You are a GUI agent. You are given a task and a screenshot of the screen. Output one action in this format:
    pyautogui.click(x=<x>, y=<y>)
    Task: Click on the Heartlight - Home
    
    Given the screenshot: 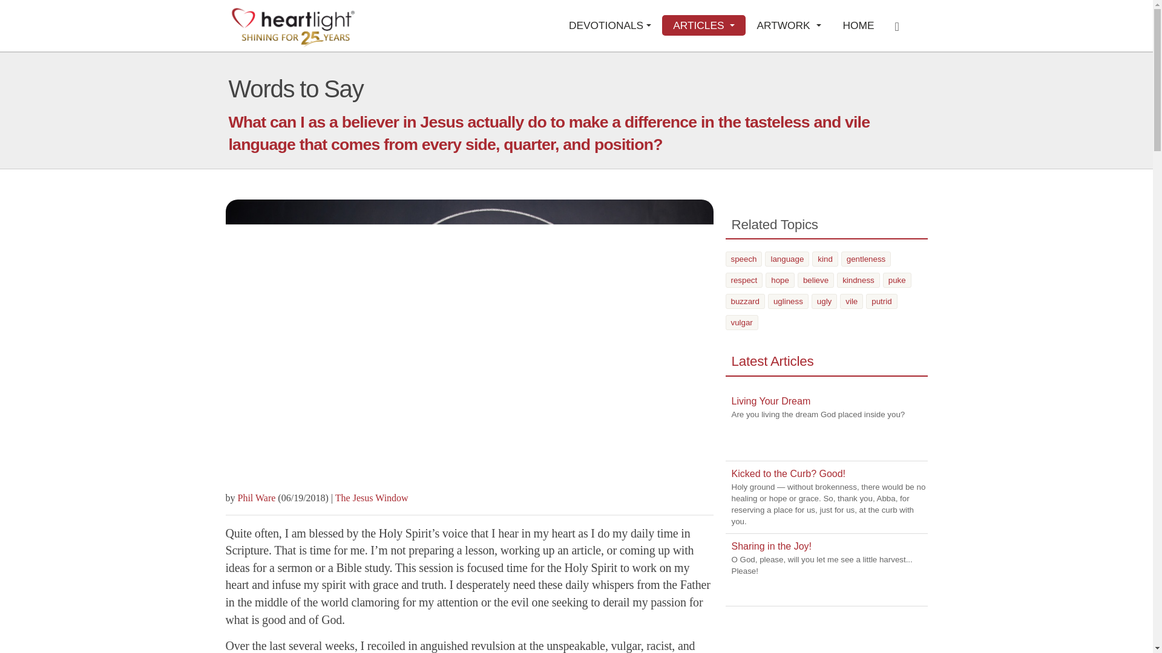 What is the action you would take?
    pyautogui.click(x=293, y=27)
    